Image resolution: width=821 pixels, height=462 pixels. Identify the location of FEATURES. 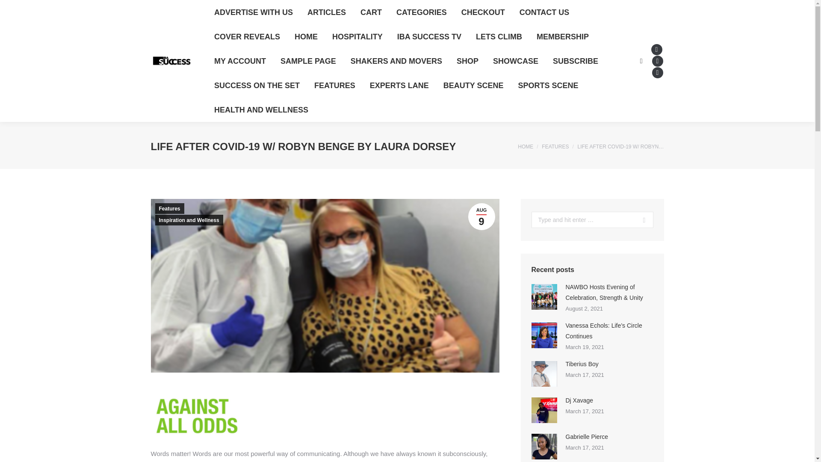
(334, 86).